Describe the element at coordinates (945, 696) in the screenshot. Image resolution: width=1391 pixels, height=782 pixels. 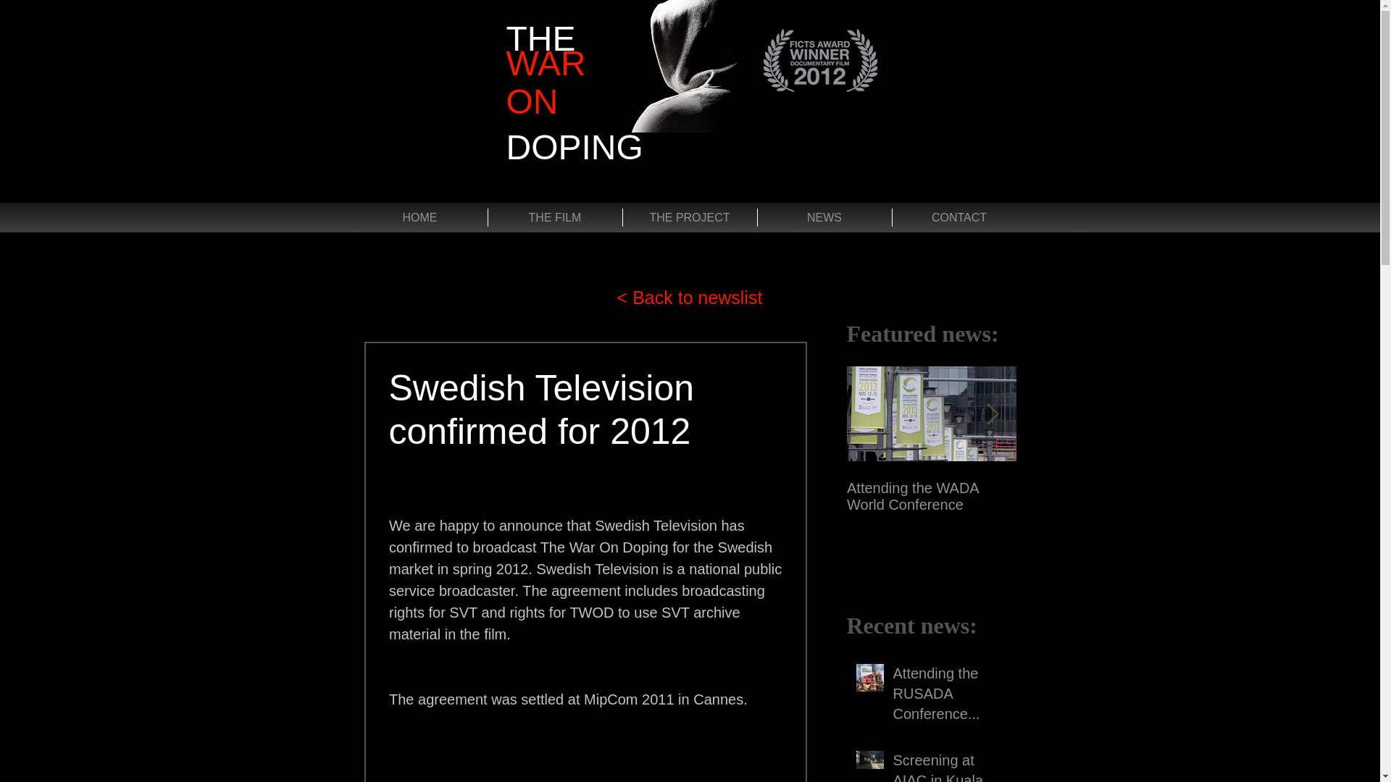
I see `Attending the RUSADA Conference...` at that location.